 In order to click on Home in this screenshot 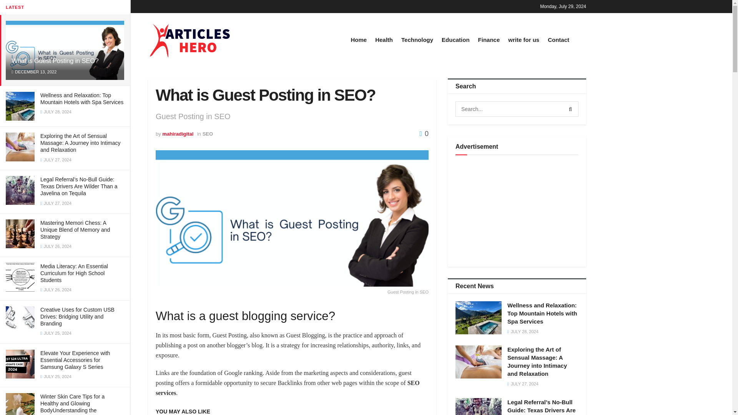, I will do `click(359, 39)`.